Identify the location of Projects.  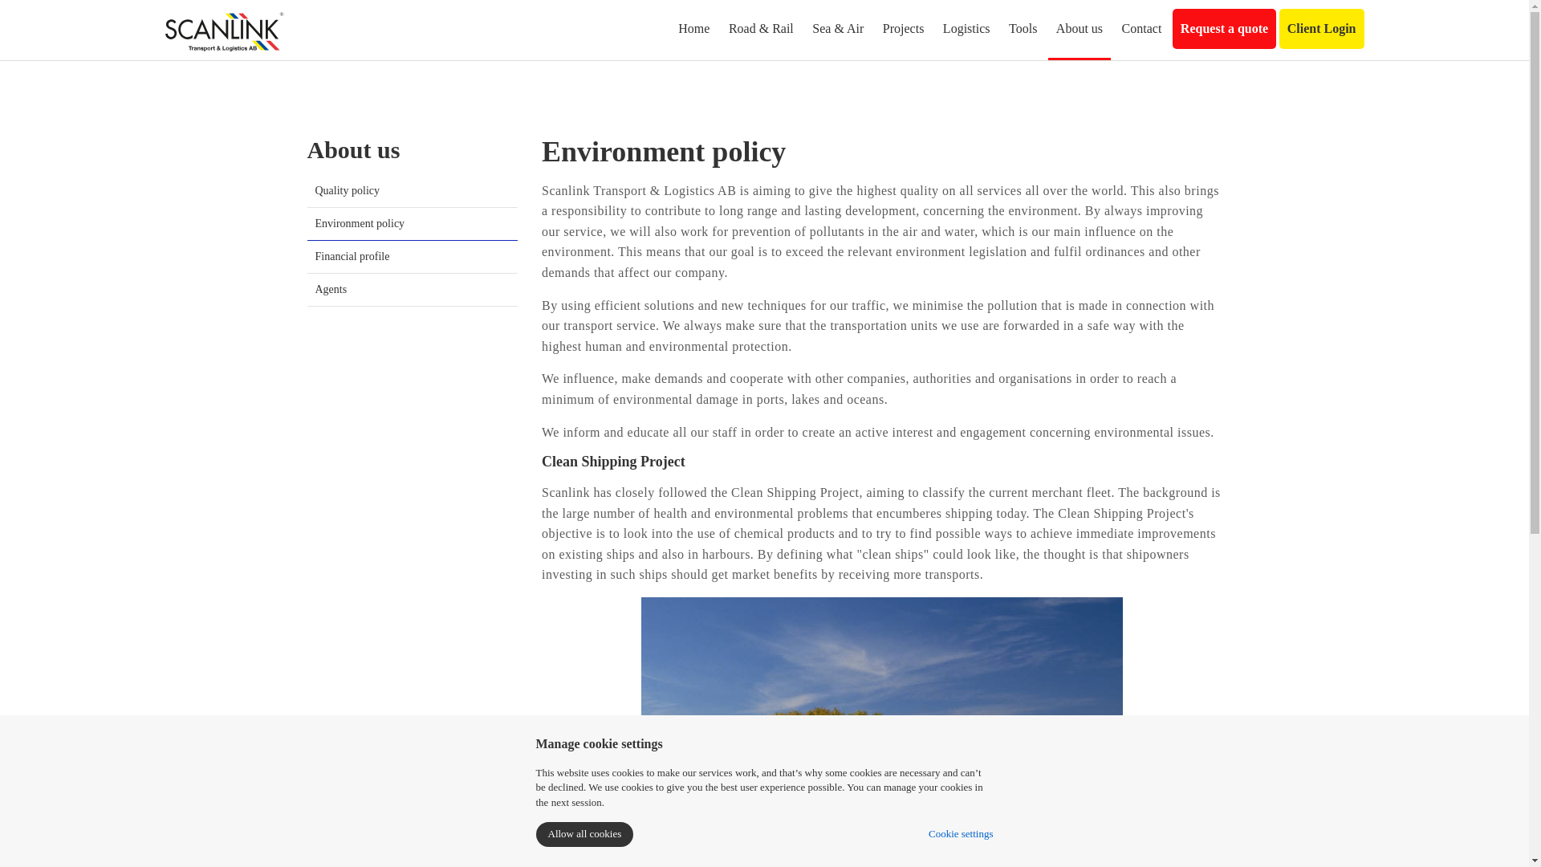
(904, 29).